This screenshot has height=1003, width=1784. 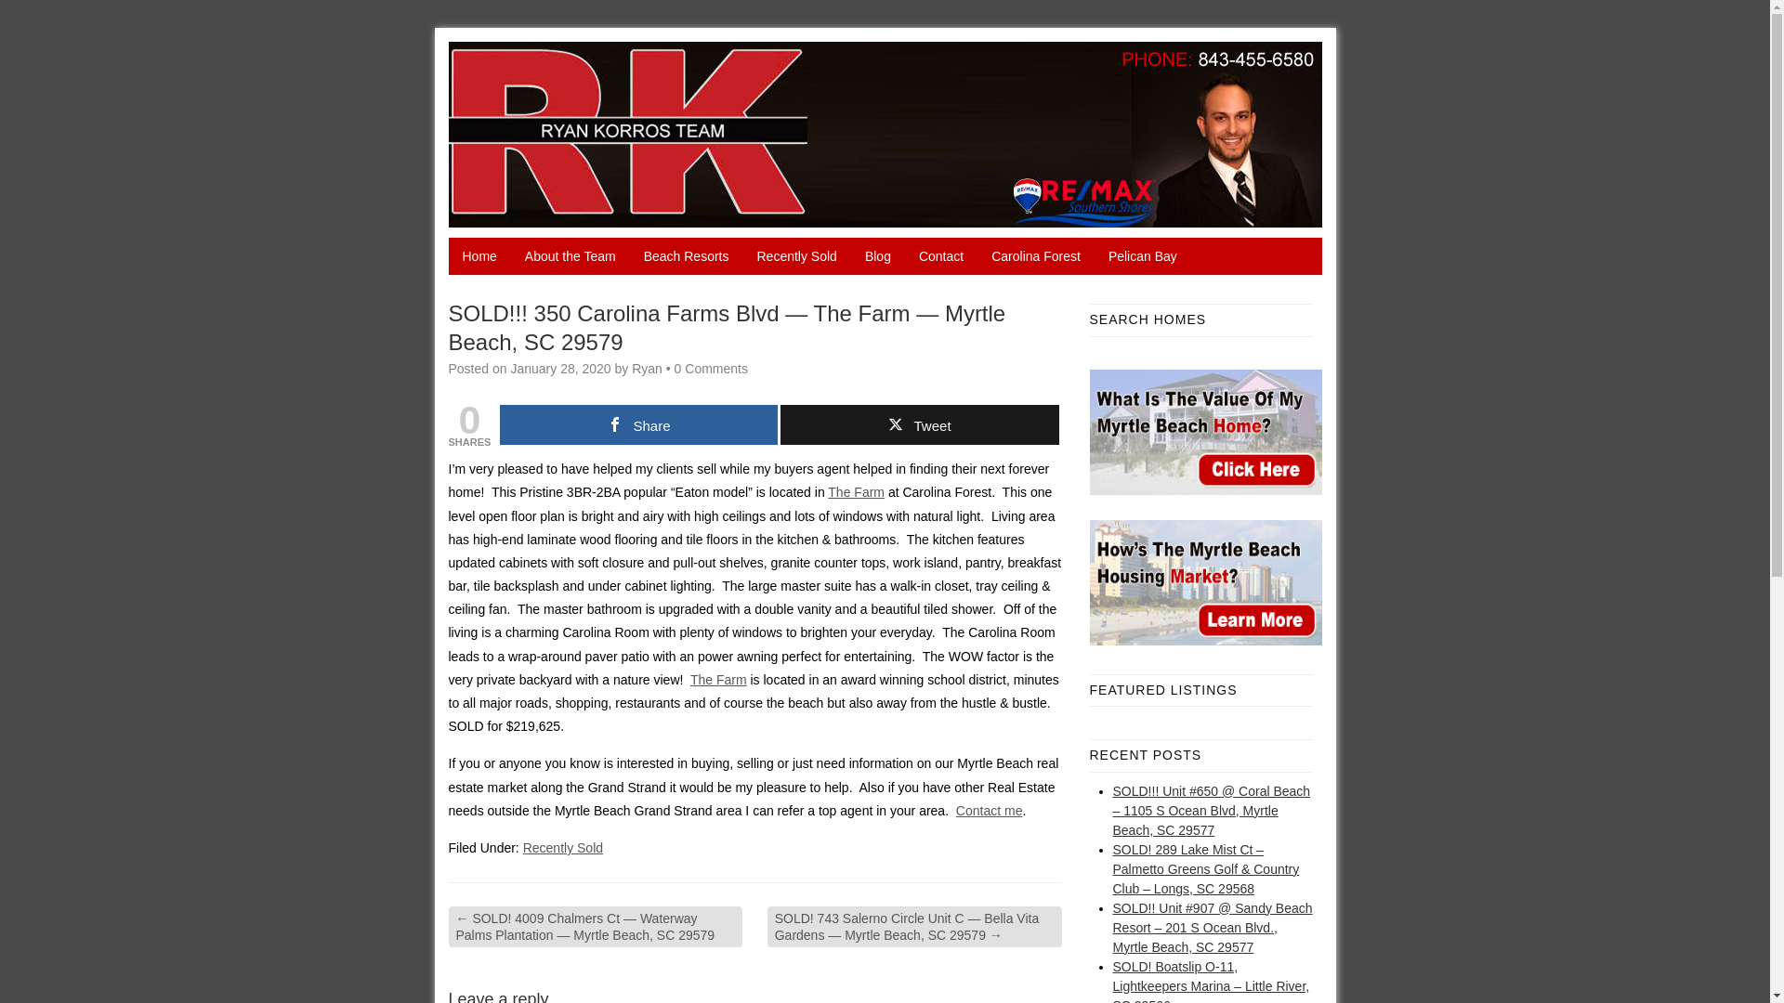 I want to click on Share, so click(x=638, y=425).